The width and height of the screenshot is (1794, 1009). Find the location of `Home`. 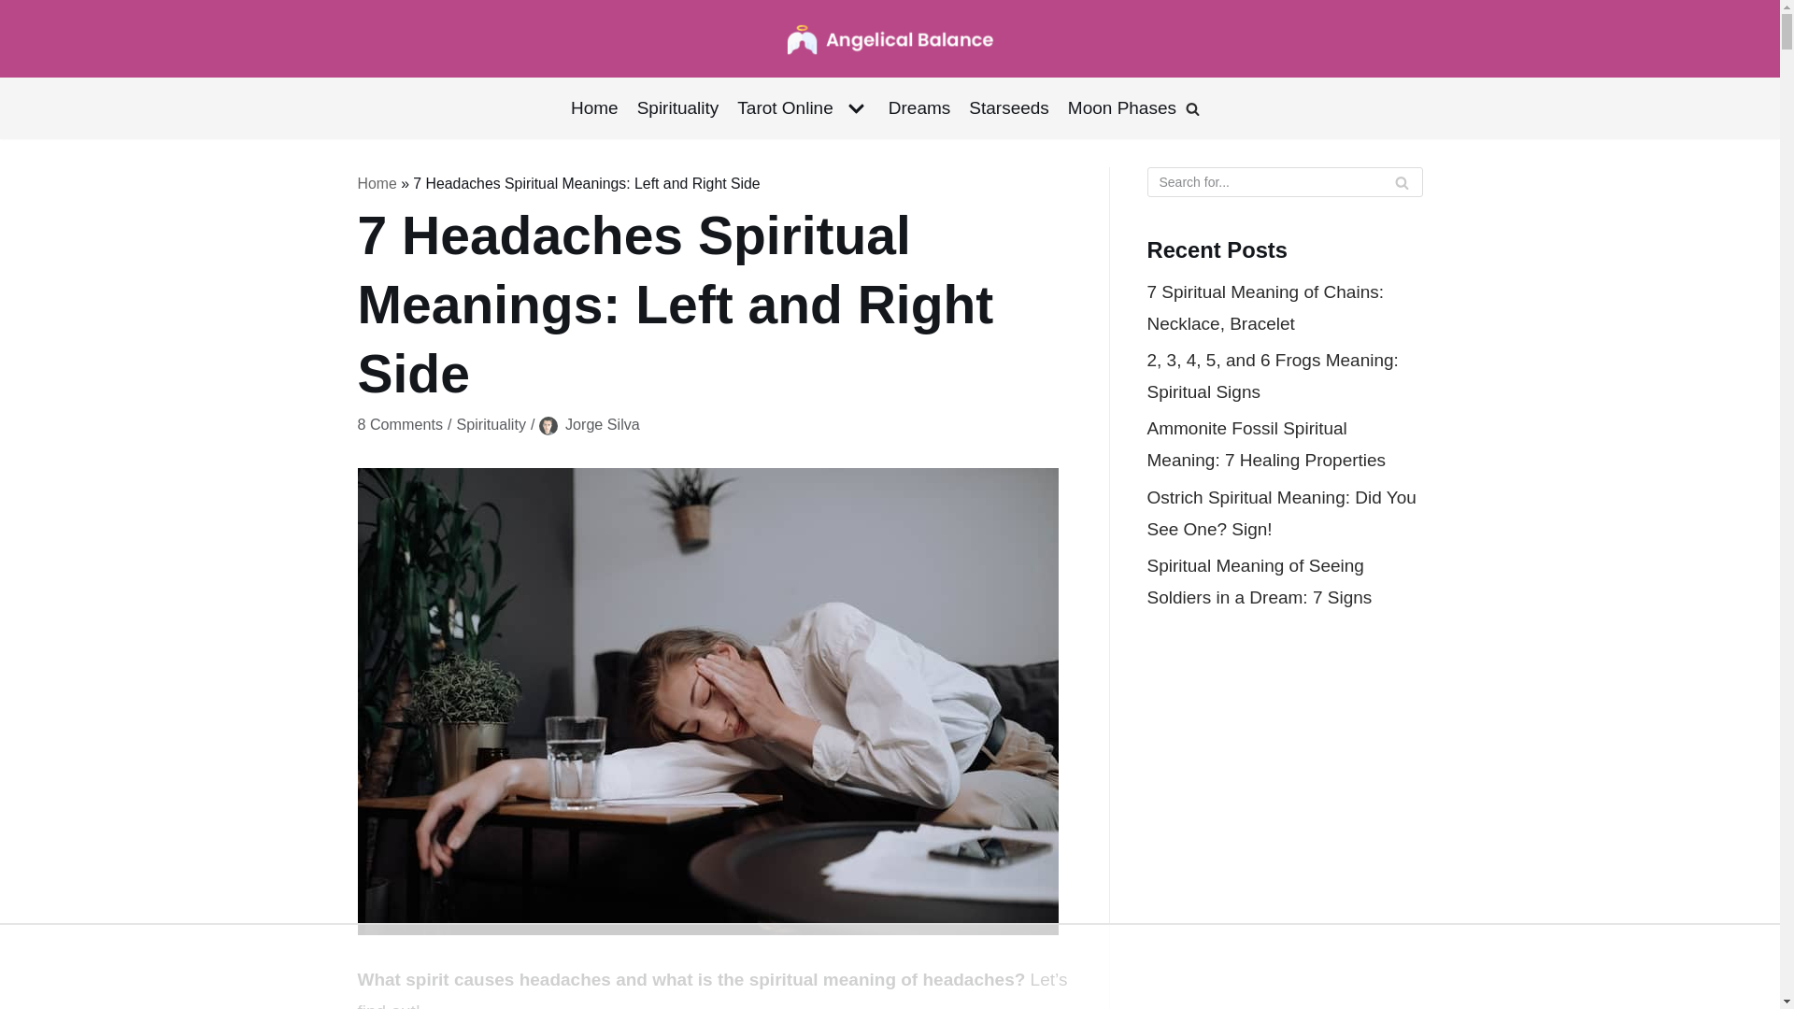

Home is located at coordinates (594, 108).